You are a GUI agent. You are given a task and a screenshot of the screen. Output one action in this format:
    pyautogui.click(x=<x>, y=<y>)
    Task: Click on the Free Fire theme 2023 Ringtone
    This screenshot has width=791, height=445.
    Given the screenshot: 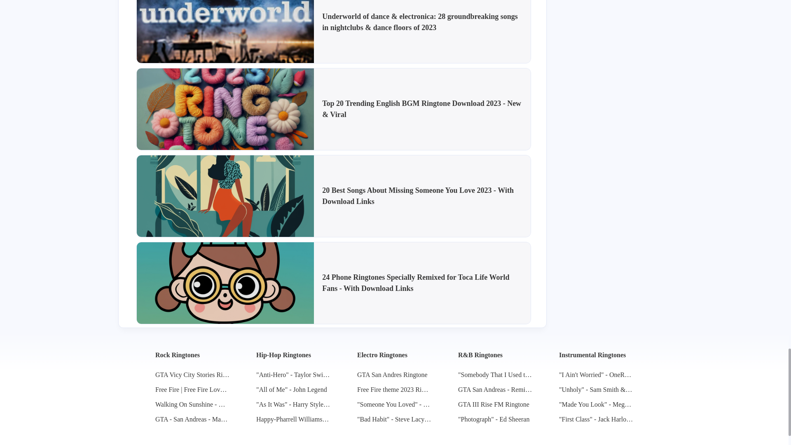 What is the action you would take?
    pyautogui.click(x=394, y=390)
    